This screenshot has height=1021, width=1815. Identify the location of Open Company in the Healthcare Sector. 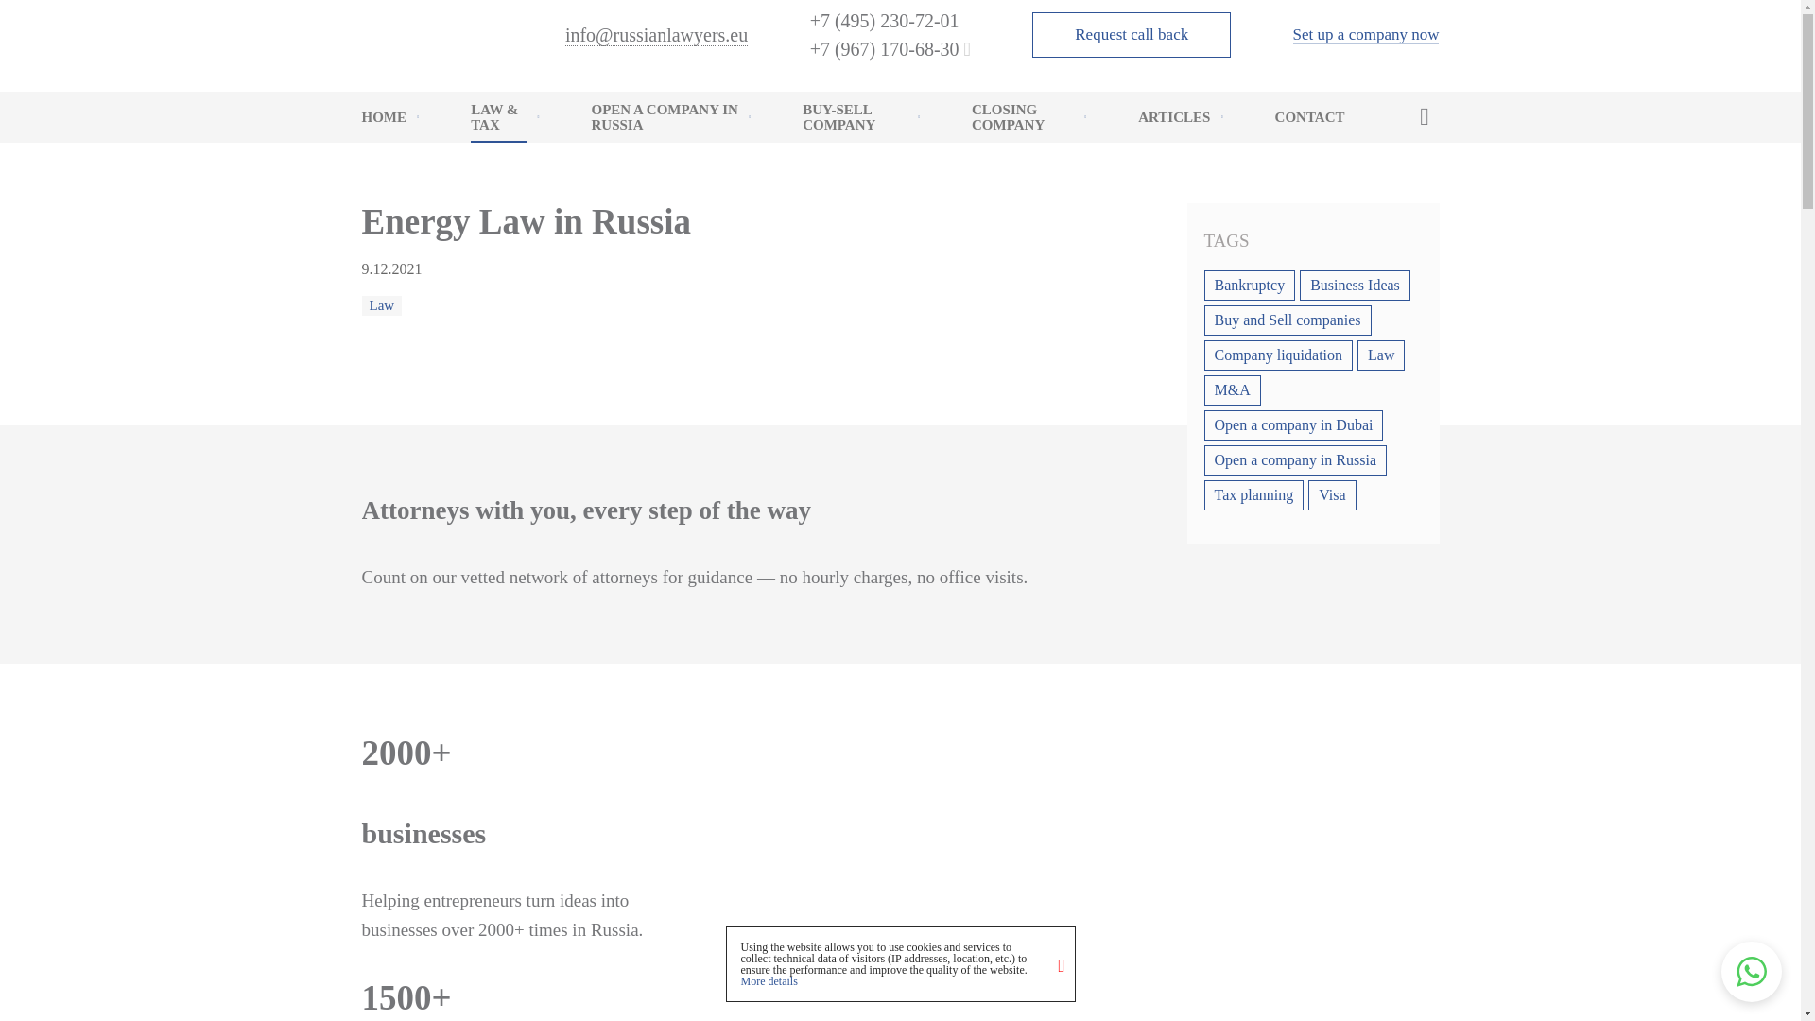
(662, 365).